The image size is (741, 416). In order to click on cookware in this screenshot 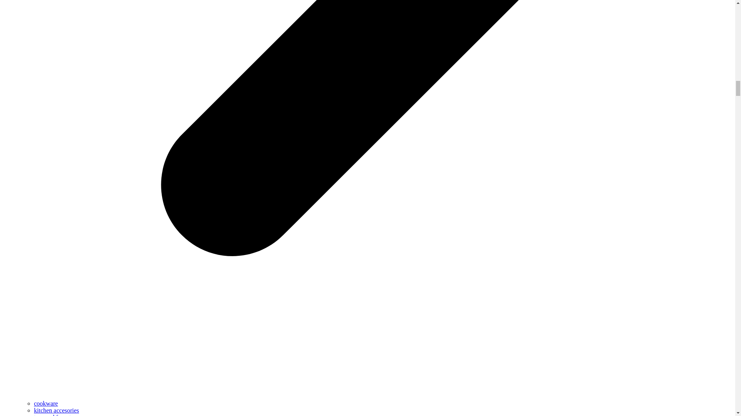, I will do `click(46, 403)`.